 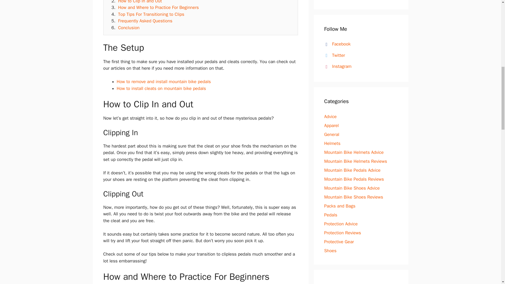 What do you see at coordinates (151, 14) in the screenshot?
I see `Top Tips For Transitioning to Clips` at bounding box center [151, 14].